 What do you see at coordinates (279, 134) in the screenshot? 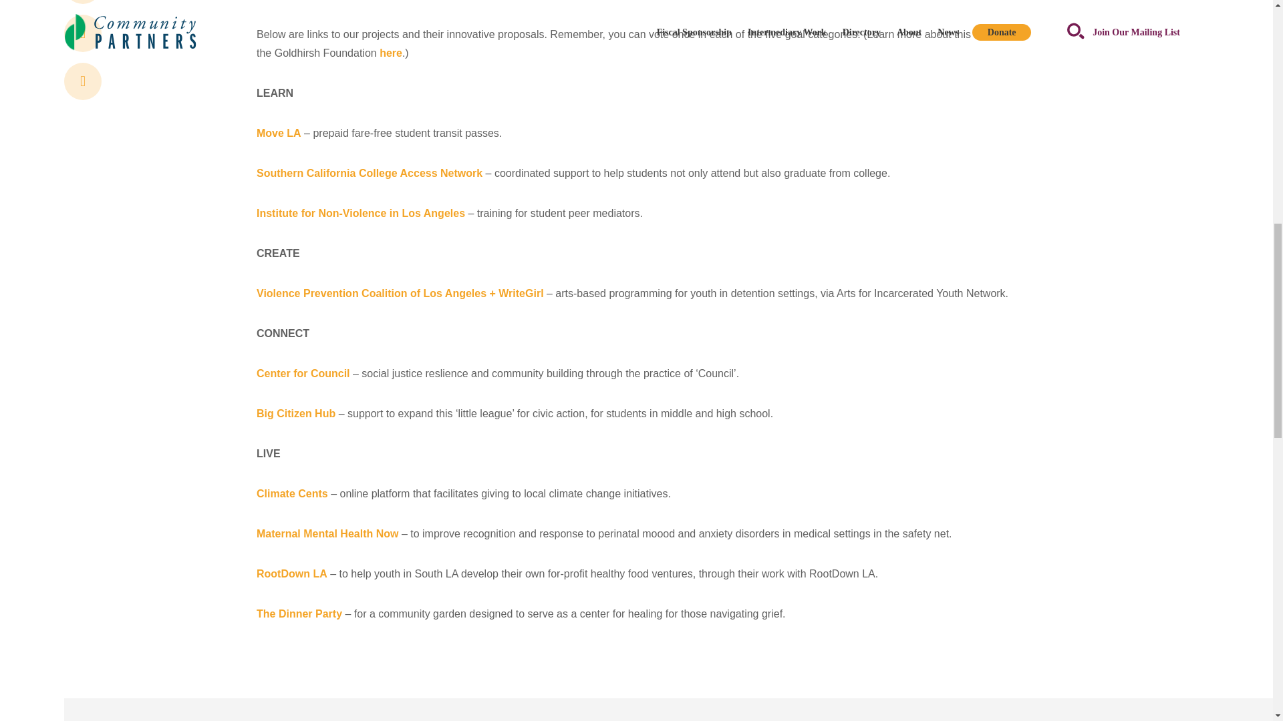
I see `Move LA` at bounding box center [279, 134].